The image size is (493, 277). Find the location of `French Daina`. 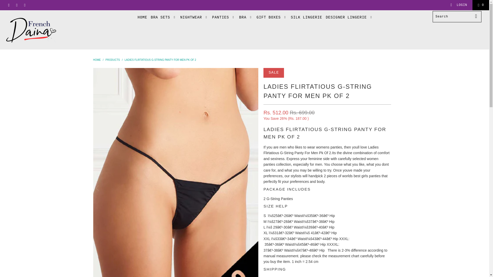

French Daina is located at coordinates (97, 60).